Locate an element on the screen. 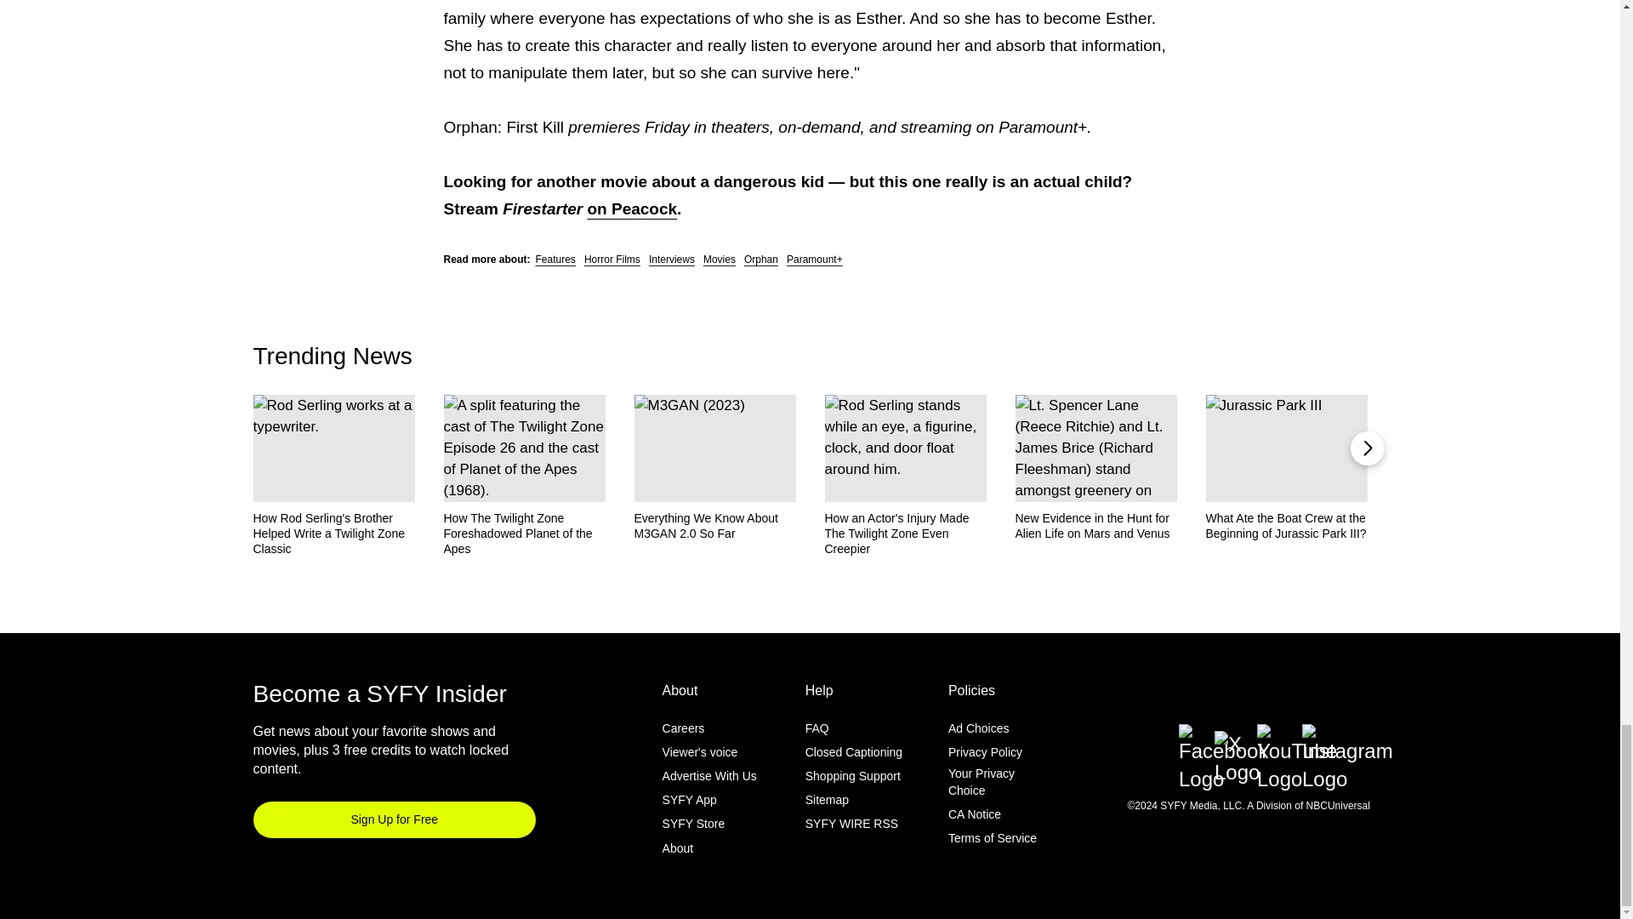 This screenshot has width=1633, height=919. Interviews is located at coordinates (672, 260).